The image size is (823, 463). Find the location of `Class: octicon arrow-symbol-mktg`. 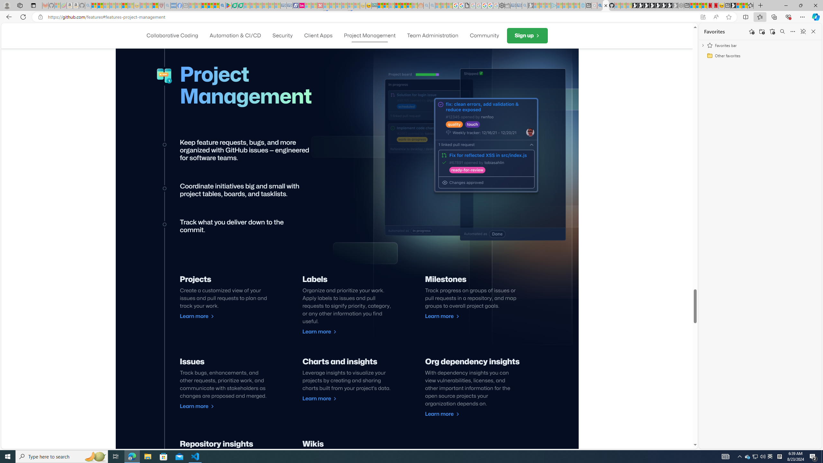

Class: octicon arrow-symbol-mktg is located at coordinates (457, 414).